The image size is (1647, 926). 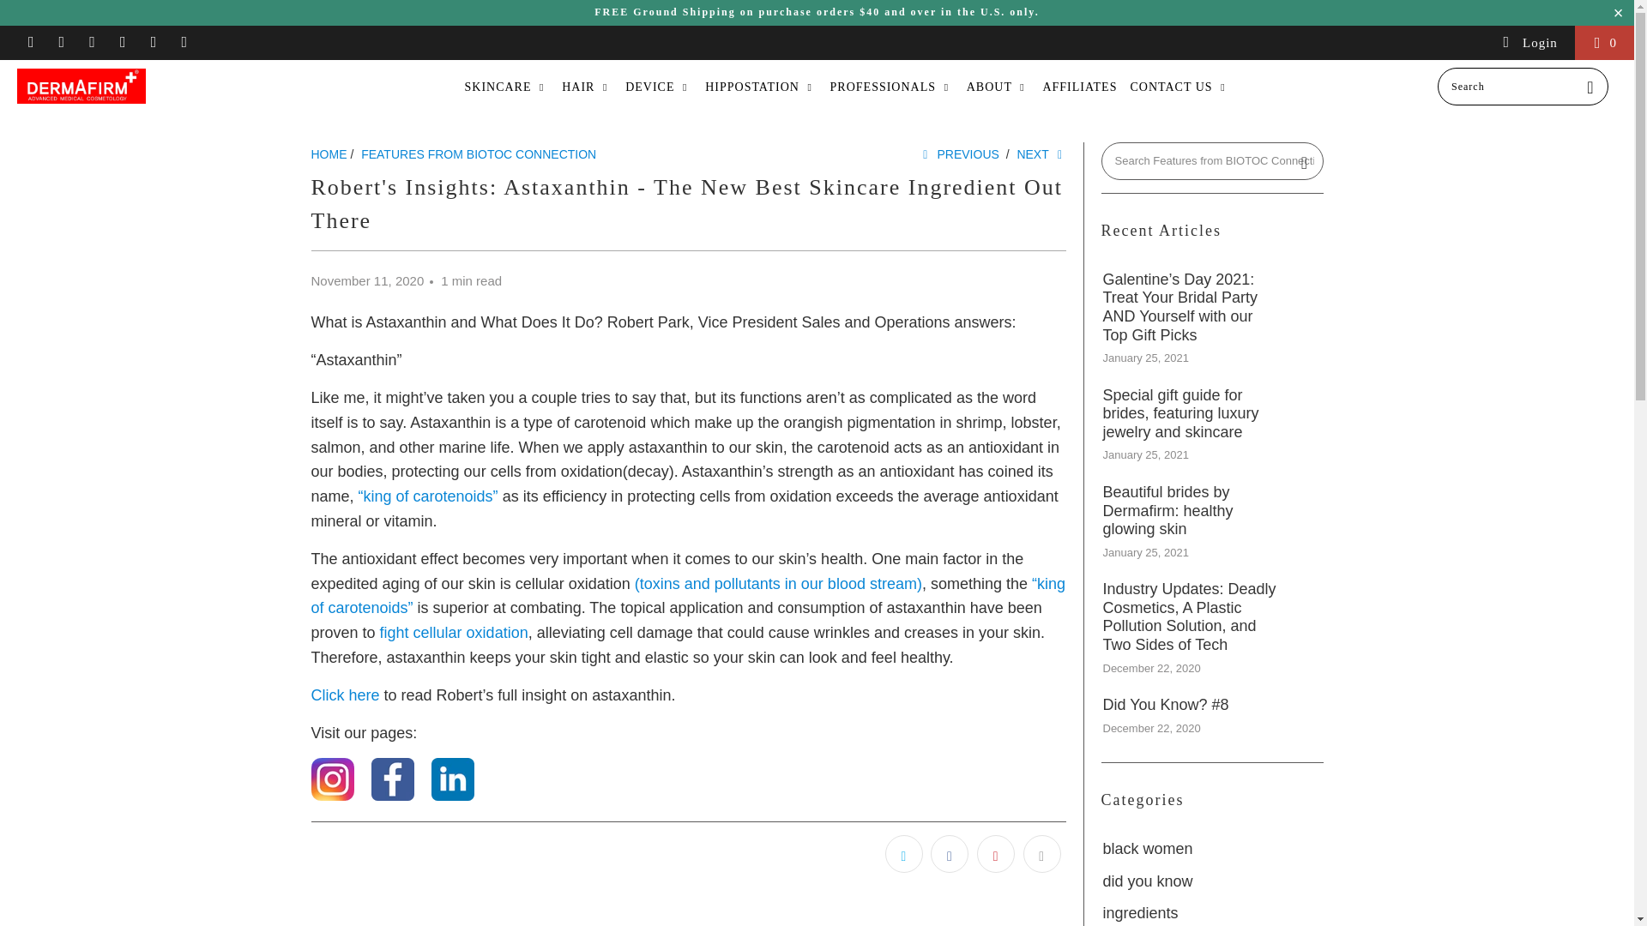 I want to click on My Account , so click(x=1529, y=43).